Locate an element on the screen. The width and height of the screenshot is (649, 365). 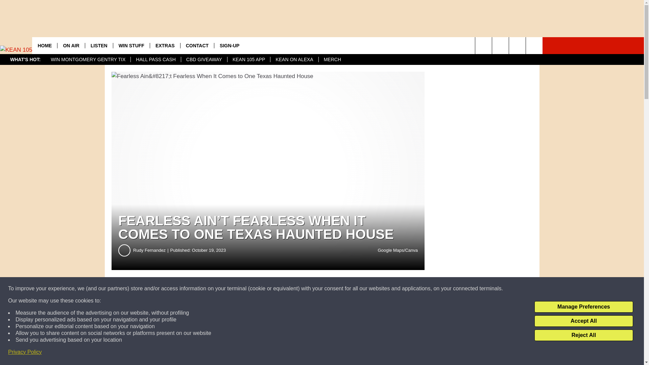
WHAT'S HOT: is located at coordinates (25, 59).